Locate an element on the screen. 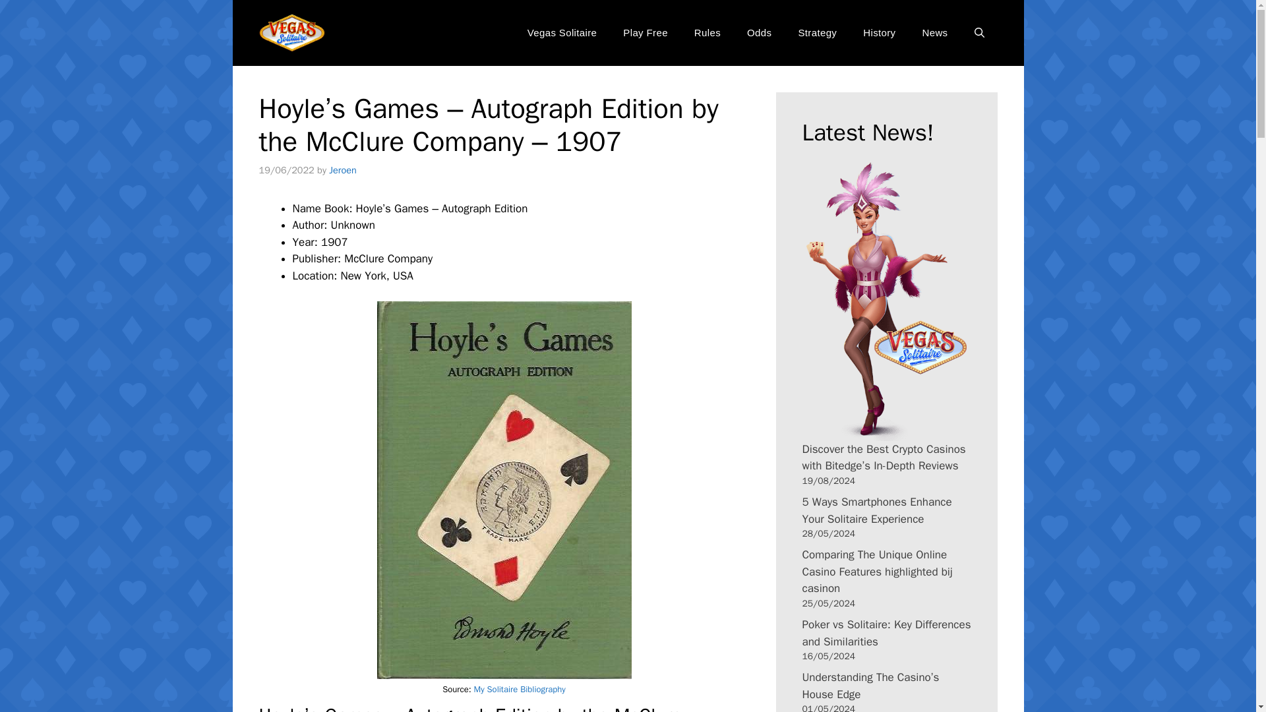 This screenshot has width=1266, height=712. Jeroen is located at coordinates (343, 170).